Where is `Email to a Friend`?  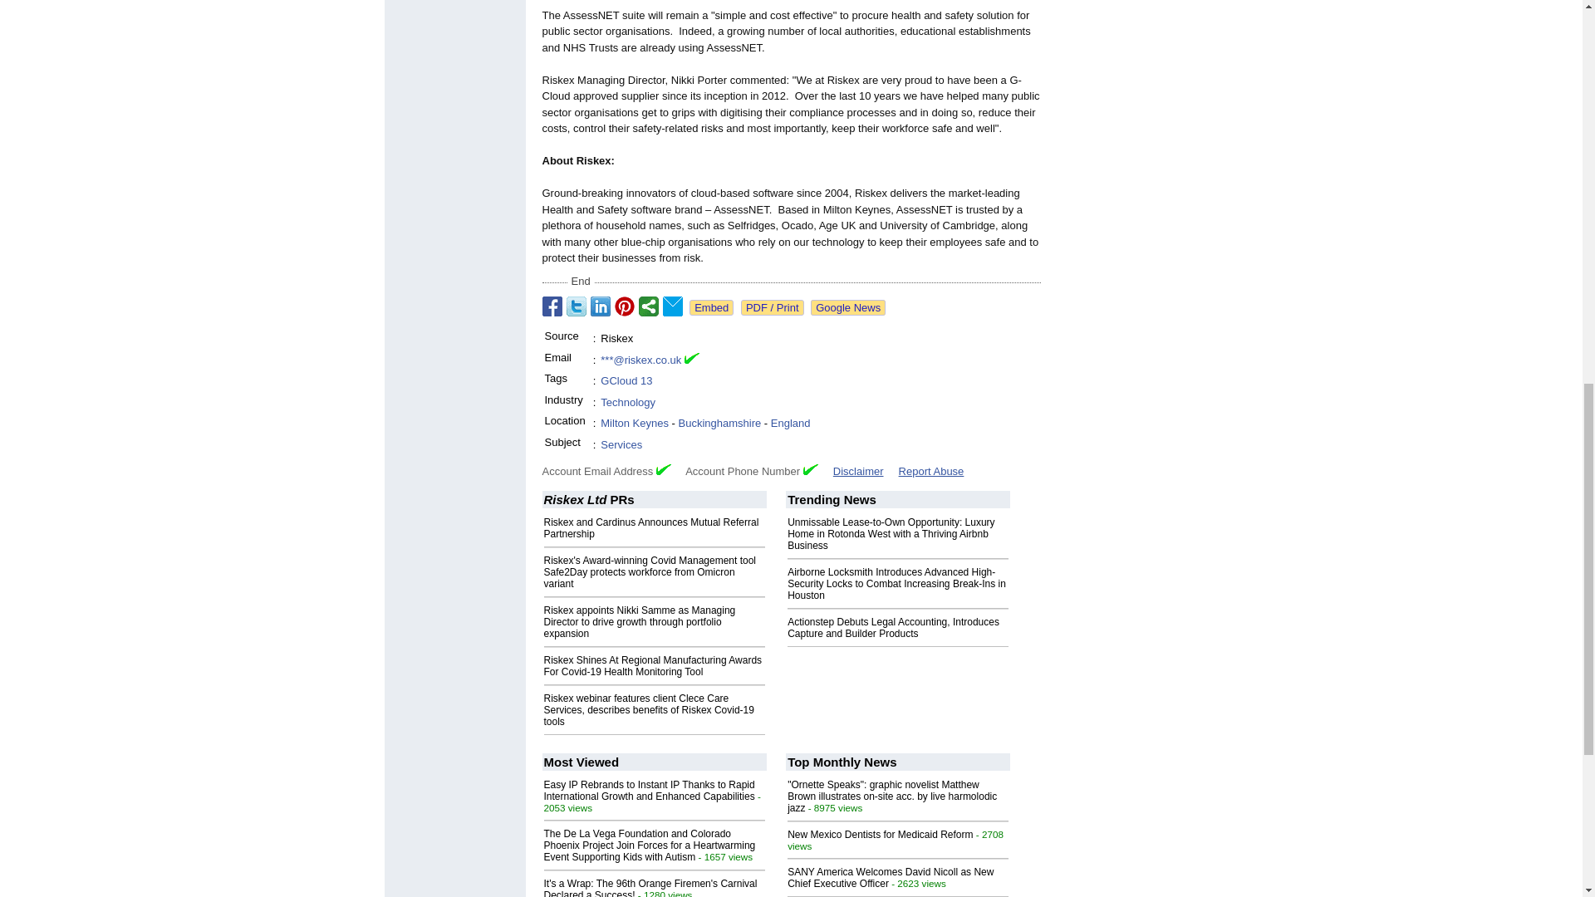 Email to a Friend is located at coordinates (673, 306).